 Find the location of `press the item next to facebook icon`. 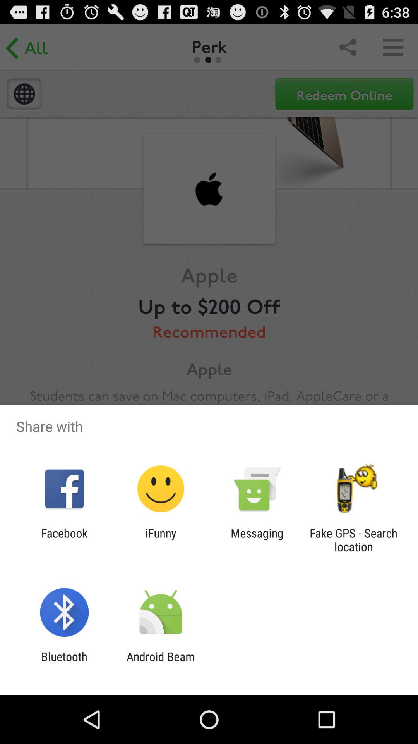

press the item next to facebook icon is located at coordinates (161, 540).